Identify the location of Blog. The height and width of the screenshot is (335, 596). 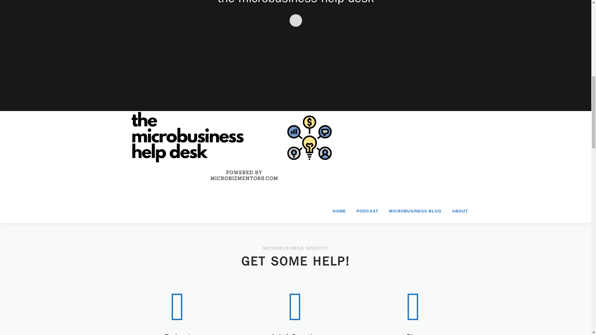
(413, 306).